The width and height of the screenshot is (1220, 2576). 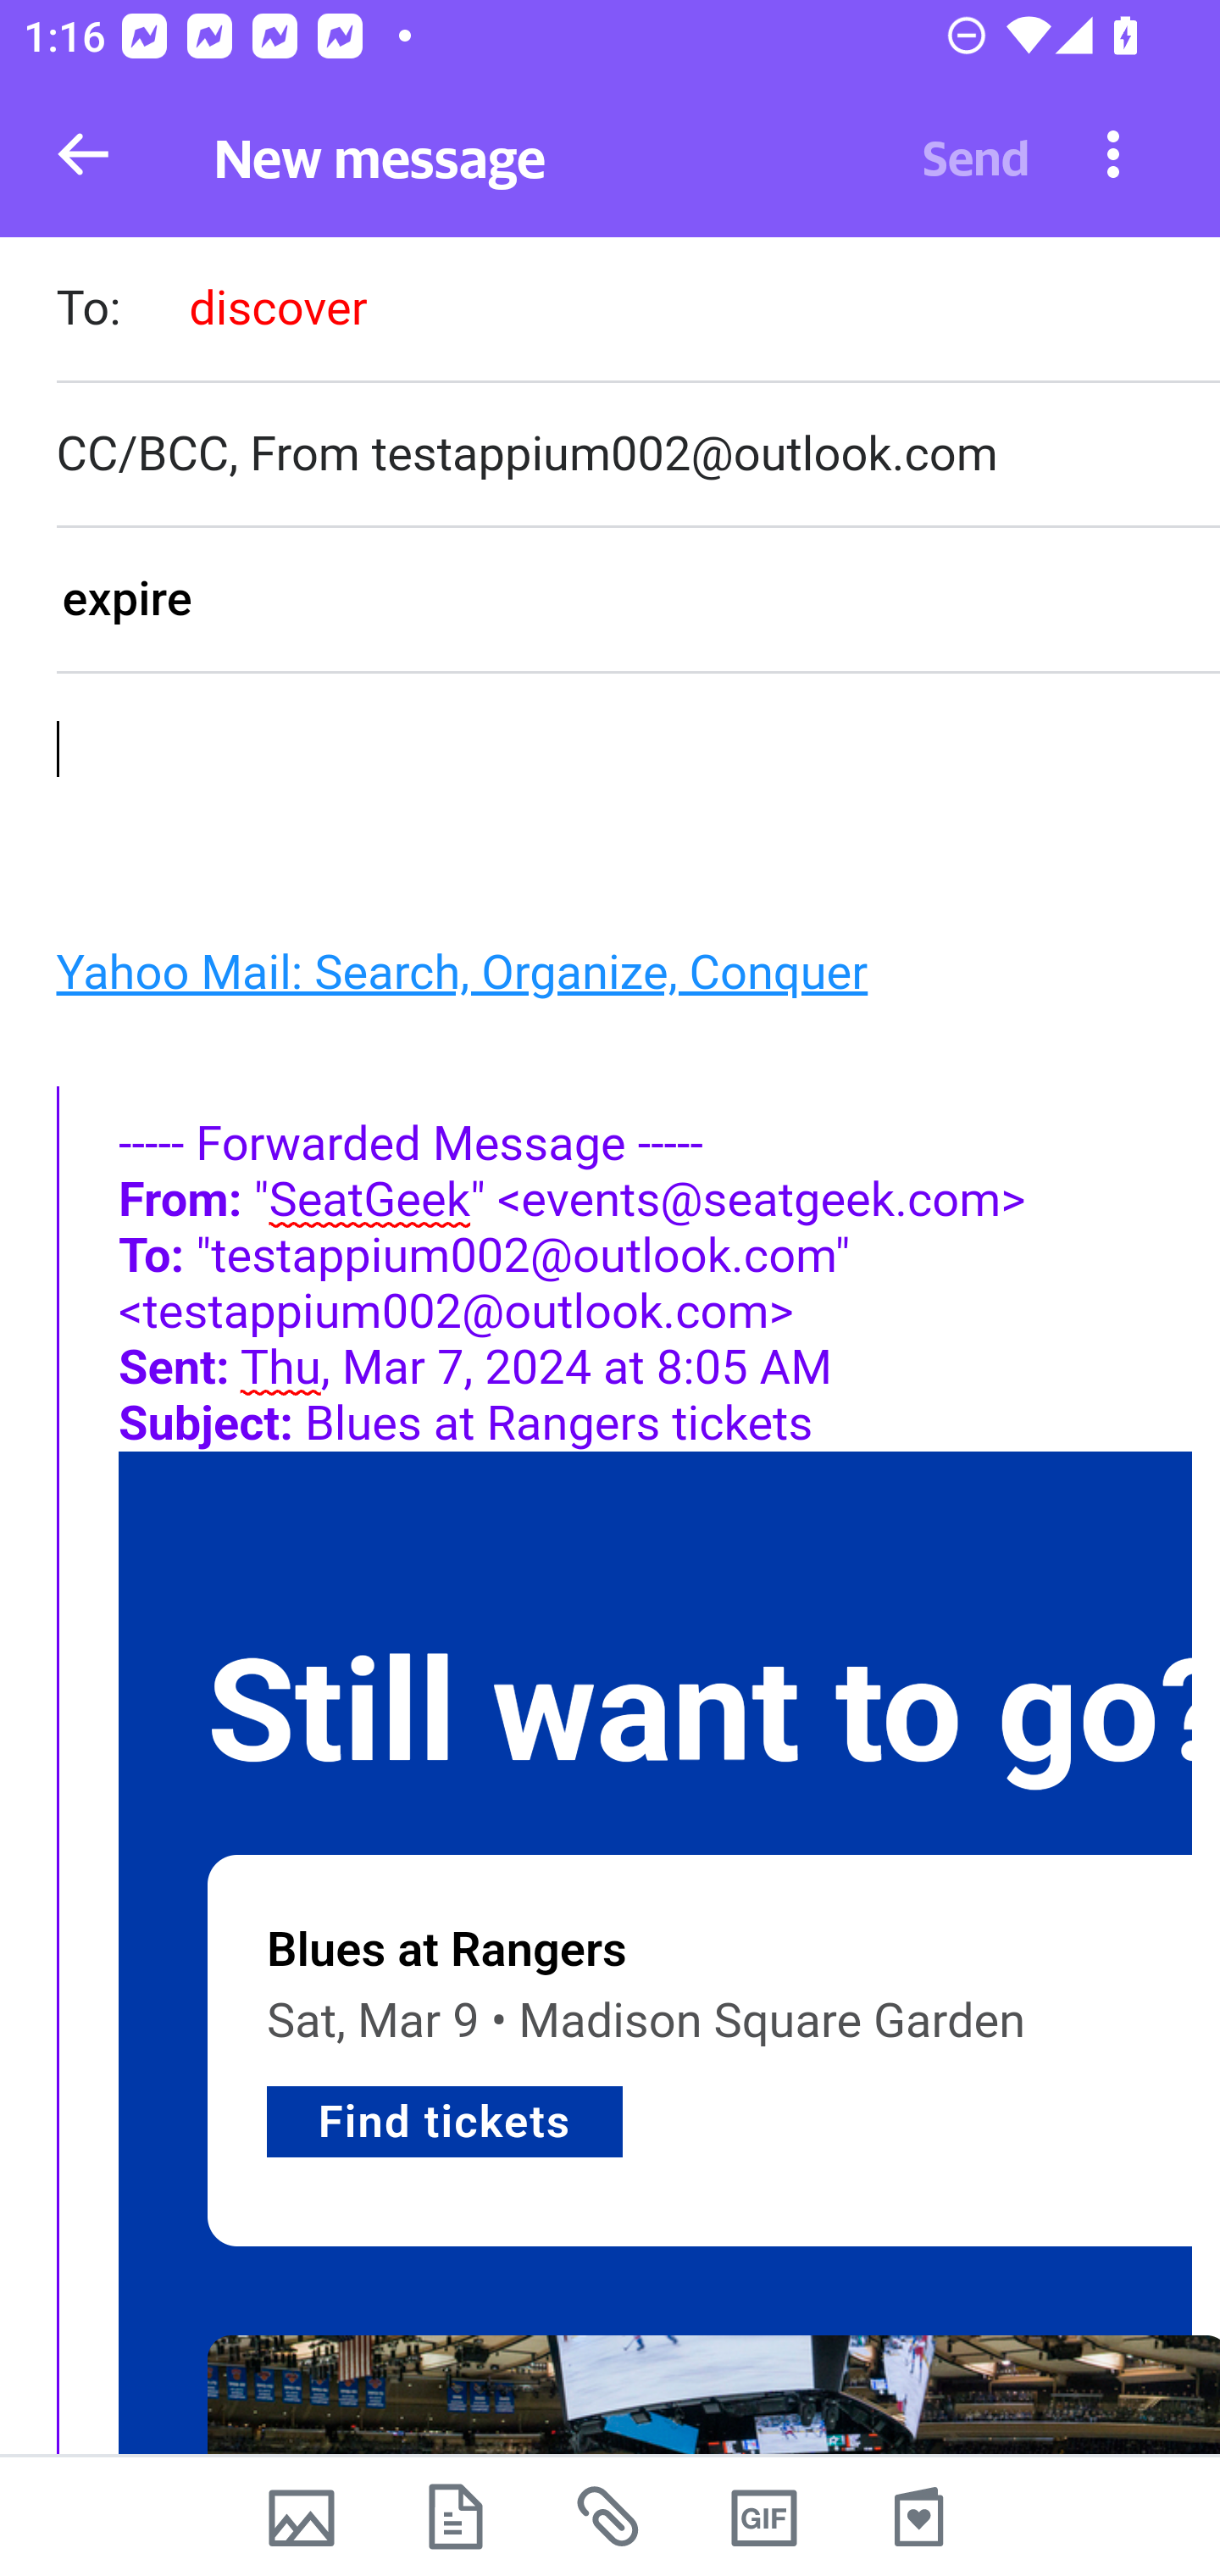 I want to click on Stationery, so click(x=918, y=2517).